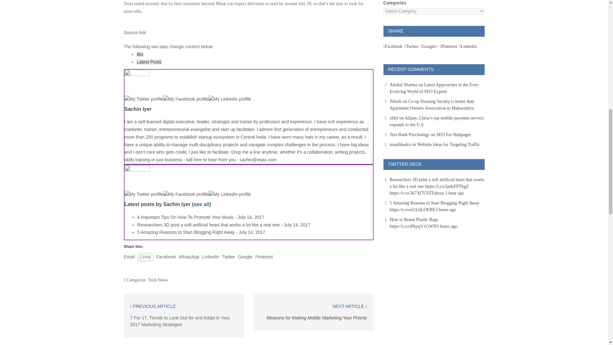 The image size is (613, 345). Describe the element at coordinates (140, 54) in the screenshot. I see `Bio` at that location.